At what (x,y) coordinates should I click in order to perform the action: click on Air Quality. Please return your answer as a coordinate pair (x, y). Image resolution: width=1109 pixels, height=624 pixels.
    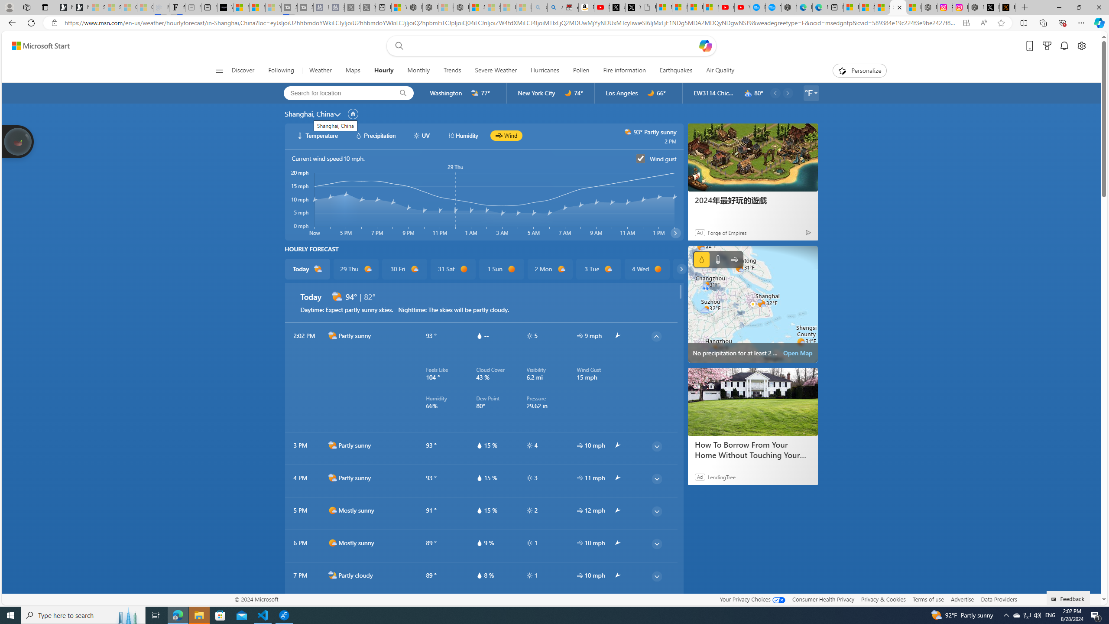
    Looking at the image, I should click on (720, 71).